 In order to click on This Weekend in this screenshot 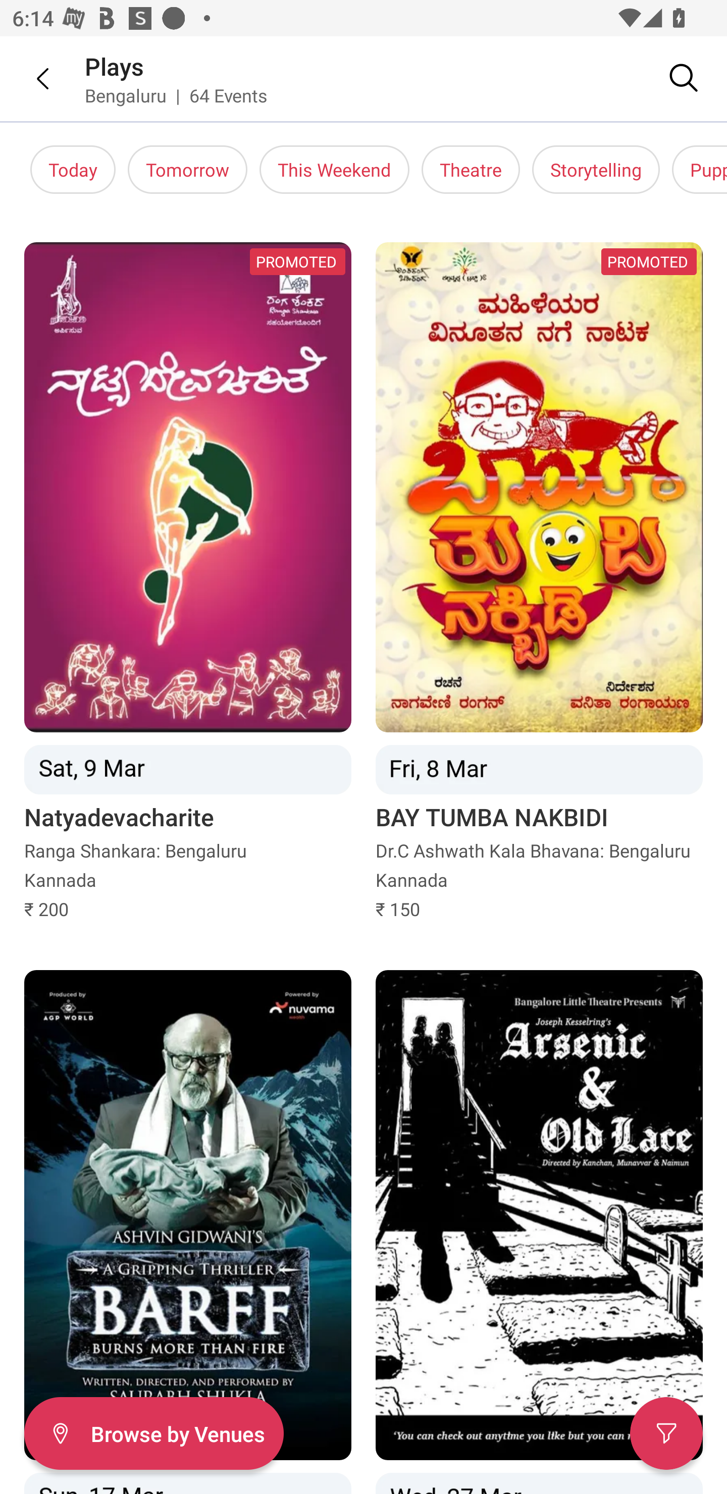, I will do `click(334, 170)`.